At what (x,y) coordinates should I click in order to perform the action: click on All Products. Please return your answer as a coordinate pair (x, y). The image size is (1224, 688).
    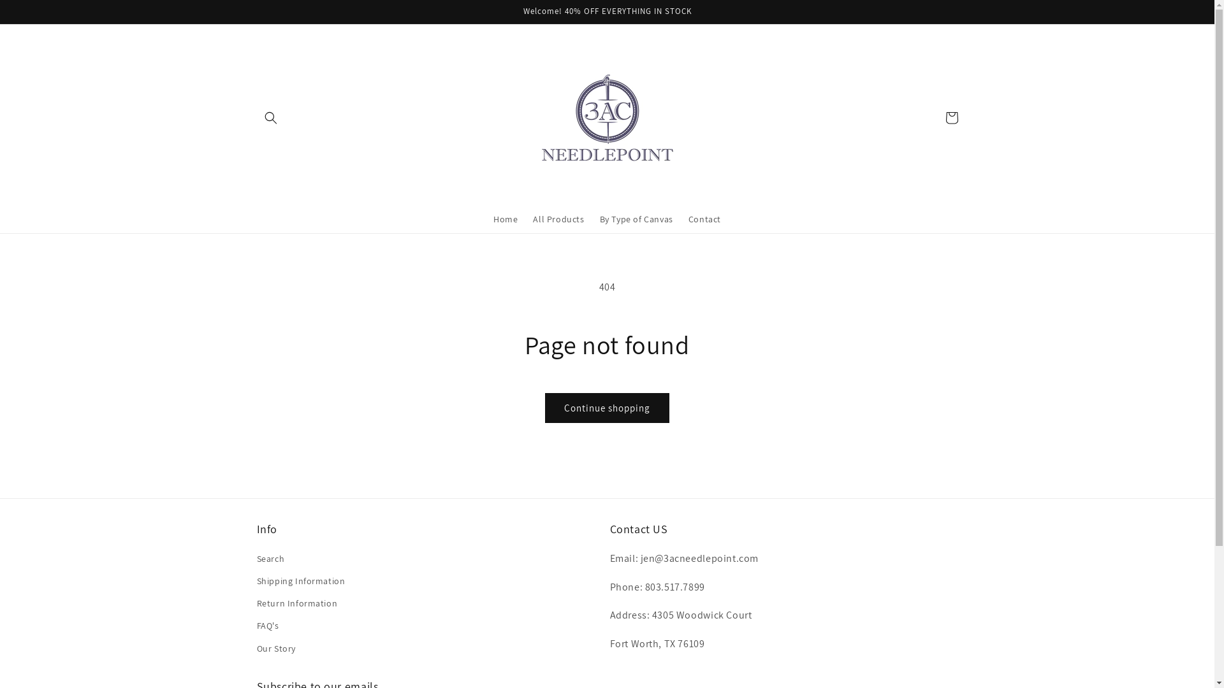
    Looking at the image, I should click on (558, 219).